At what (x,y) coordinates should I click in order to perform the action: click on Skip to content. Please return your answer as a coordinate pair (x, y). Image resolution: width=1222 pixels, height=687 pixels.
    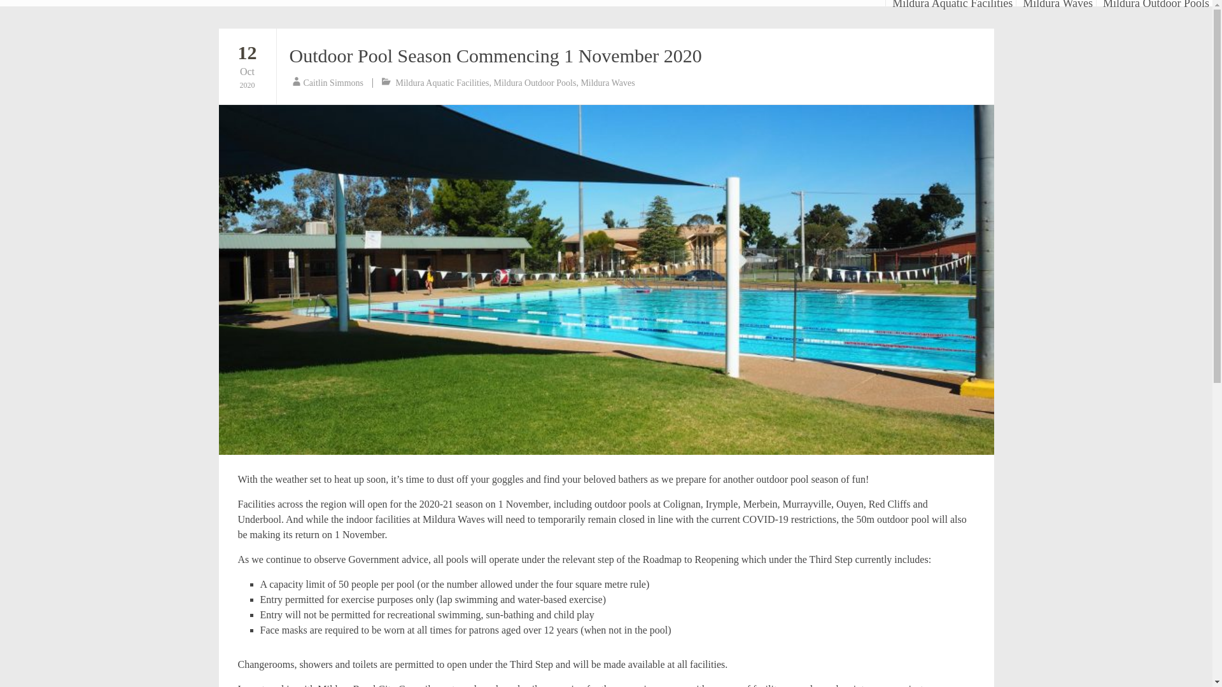
    Looking at the image, I should click on (535, 83).